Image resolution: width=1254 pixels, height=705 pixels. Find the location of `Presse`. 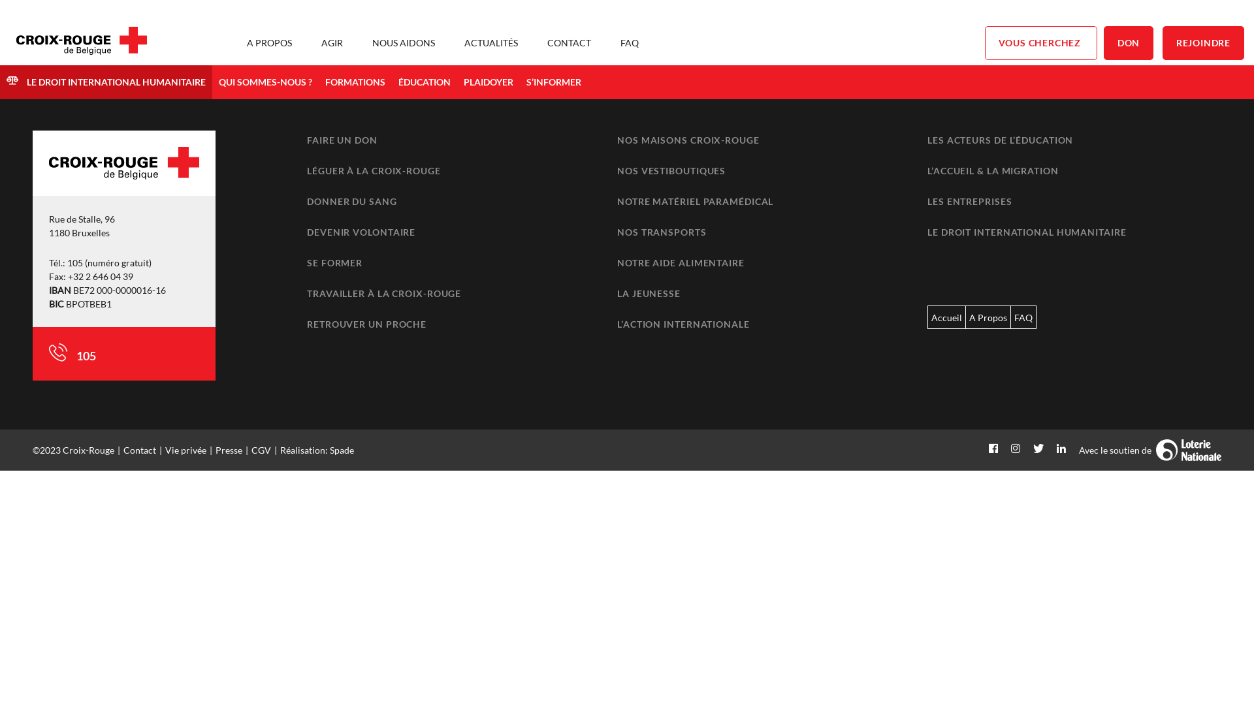

Presse is located at coordinates (229, 450).